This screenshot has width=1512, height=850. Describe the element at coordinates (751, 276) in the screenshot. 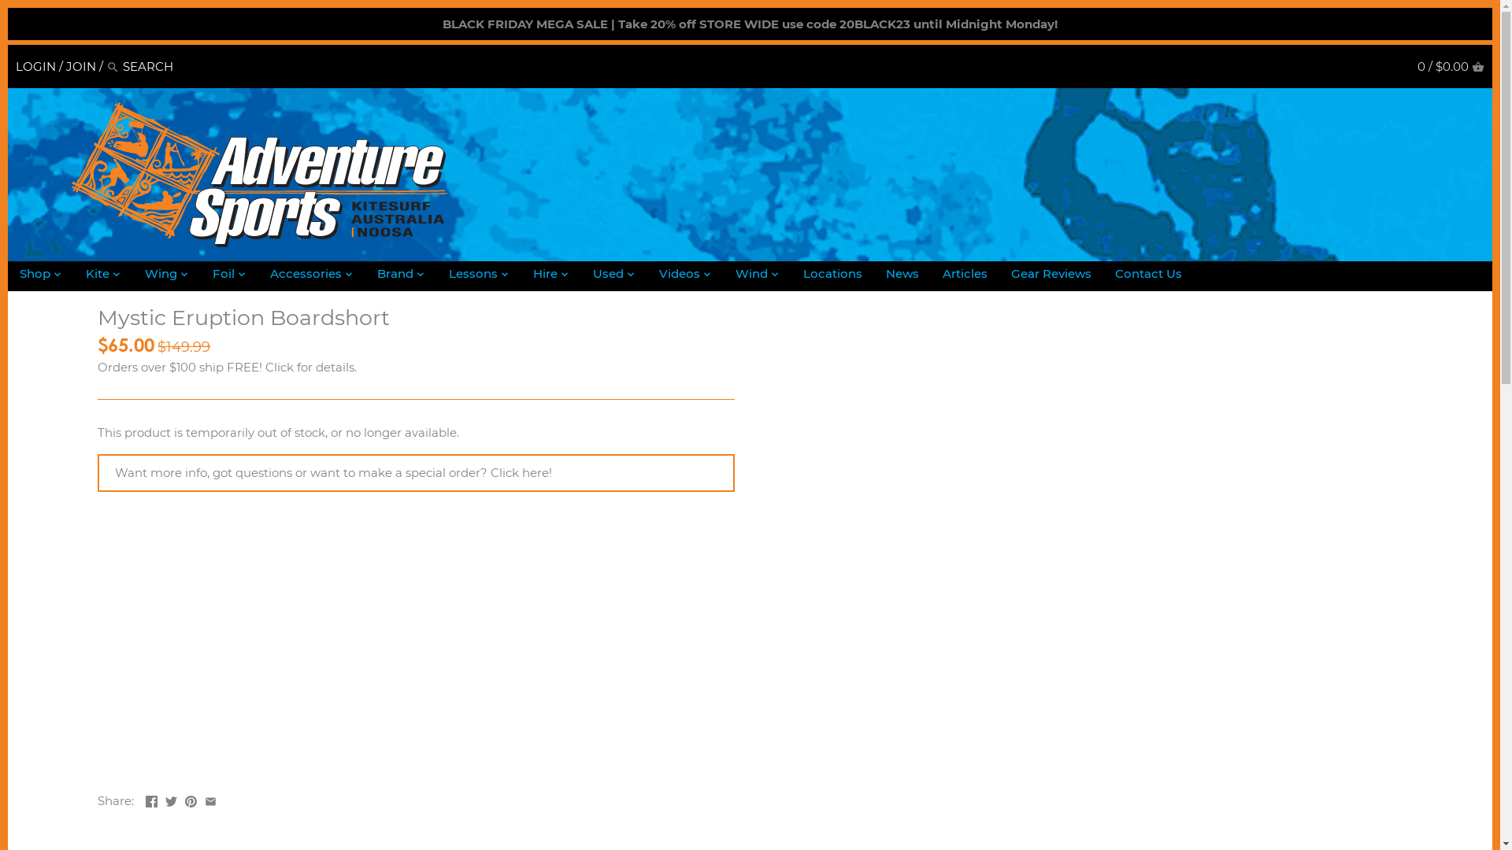

I see `Wind` at that location.